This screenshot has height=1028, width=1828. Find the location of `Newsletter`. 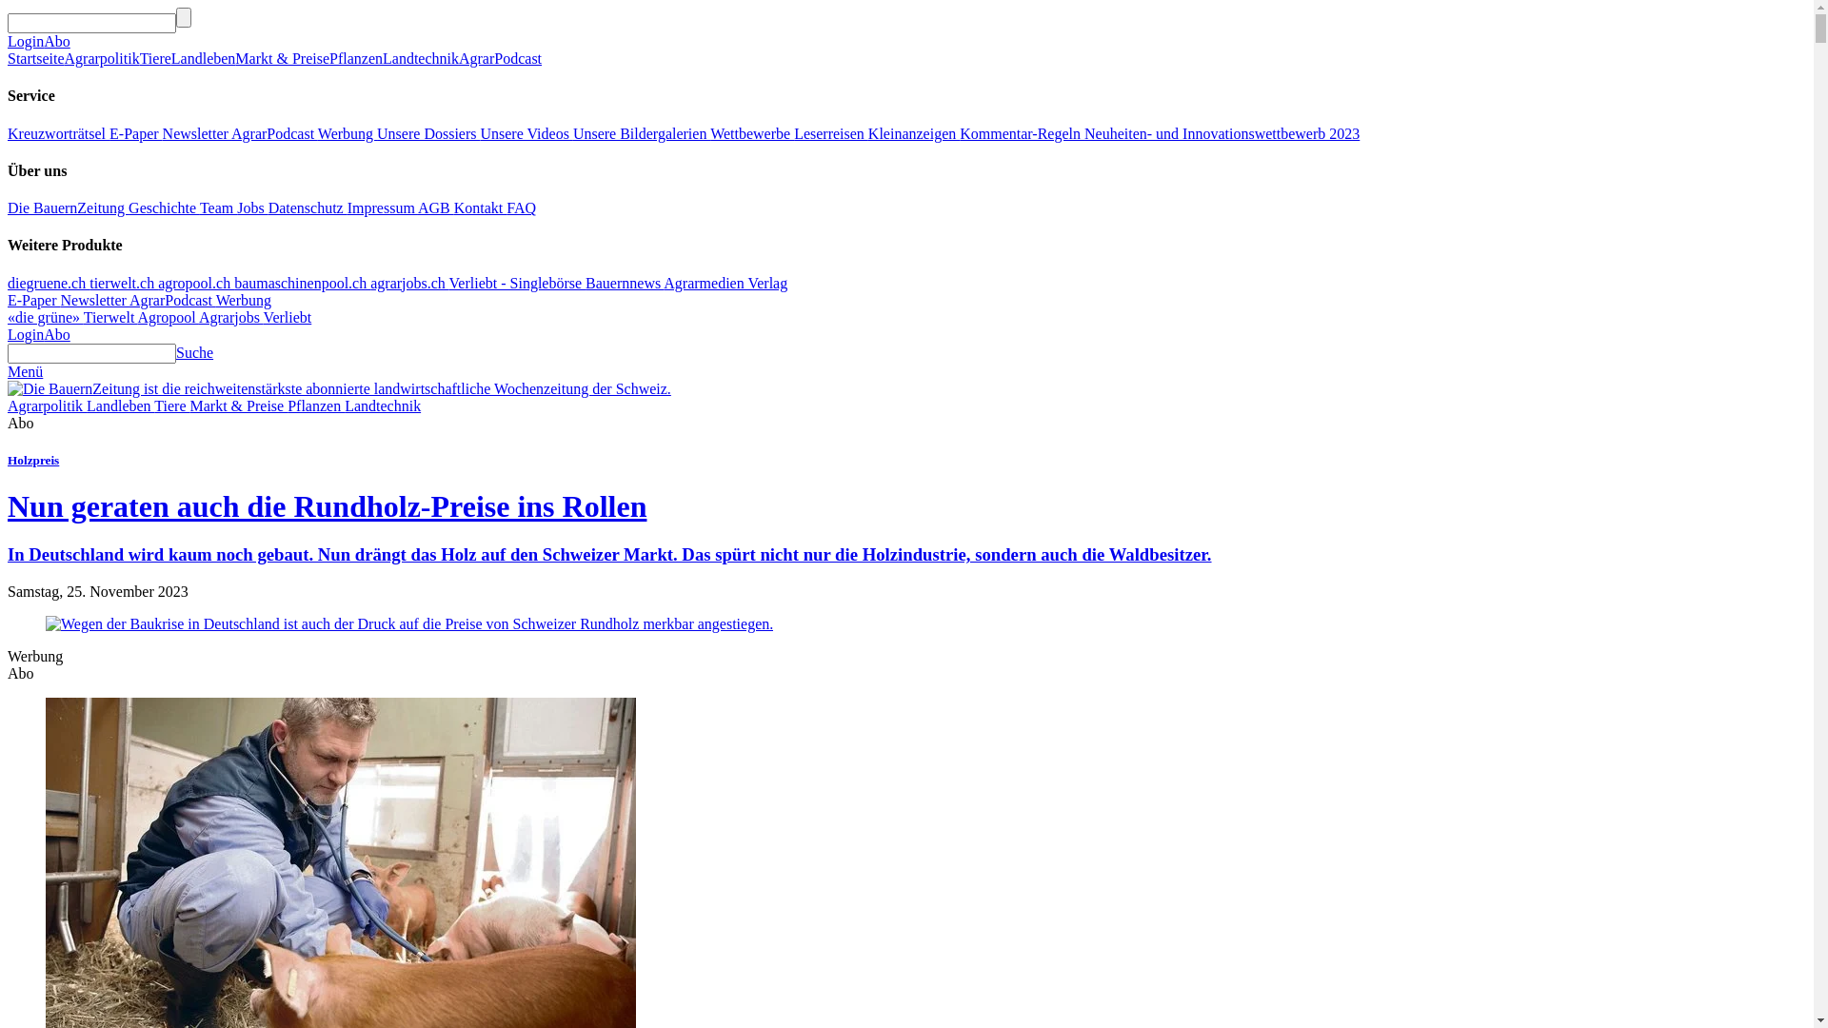

Newsletter is located at coordinates (197, 133).